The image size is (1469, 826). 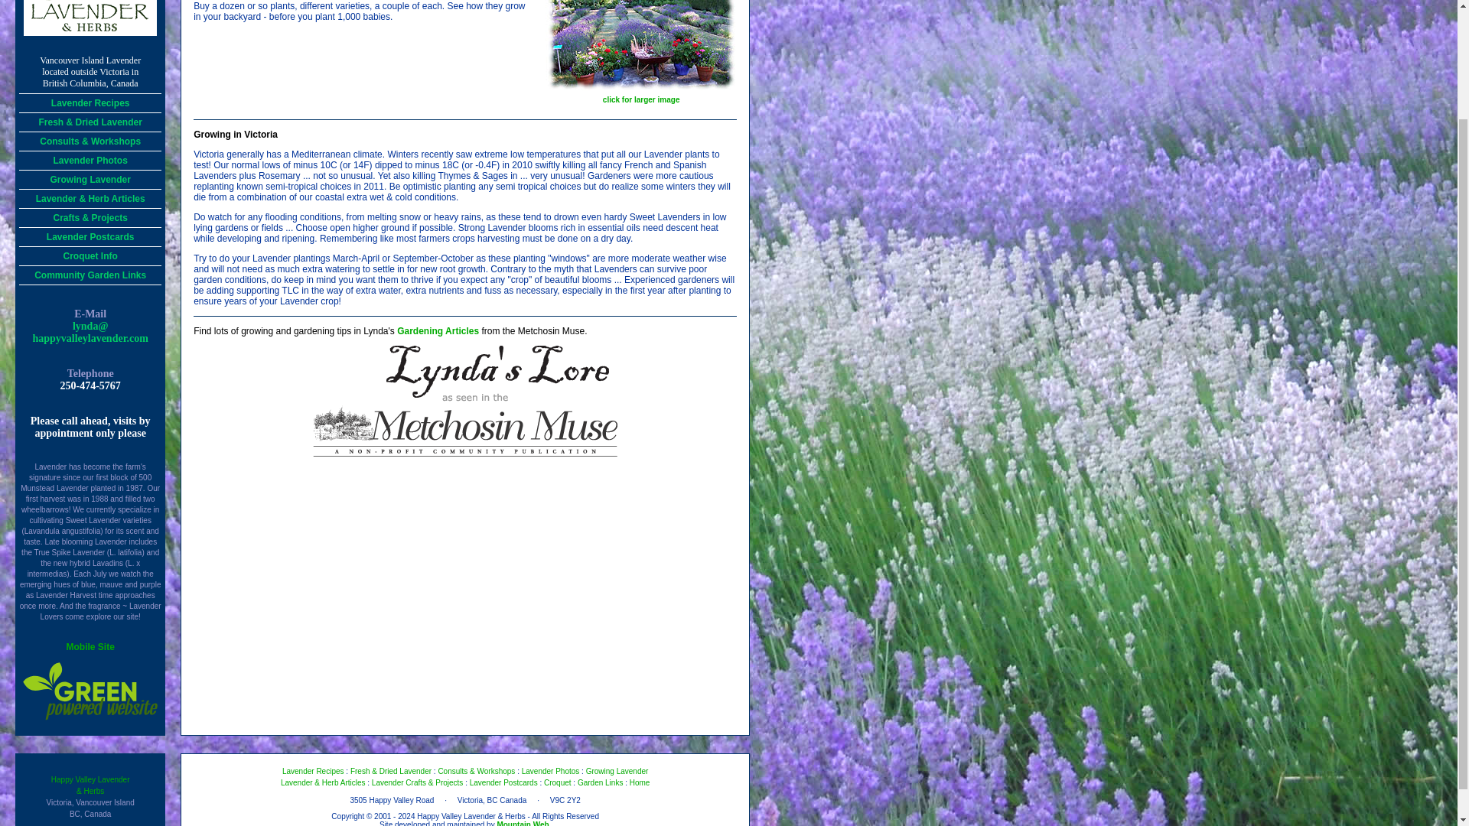 I want to click on Community Garden Links, so click(x=90, y=275).